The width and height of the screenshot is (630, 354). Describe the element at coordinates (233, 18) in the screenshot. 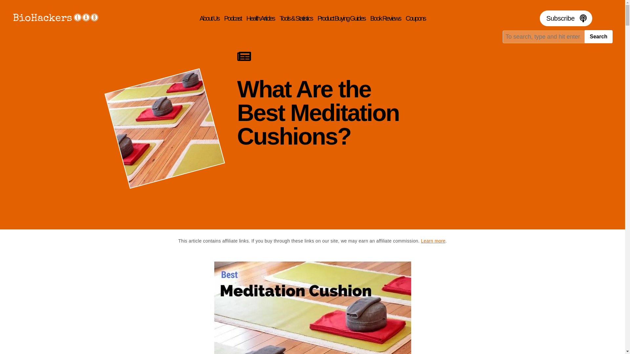

I see `Podcast` at that location.